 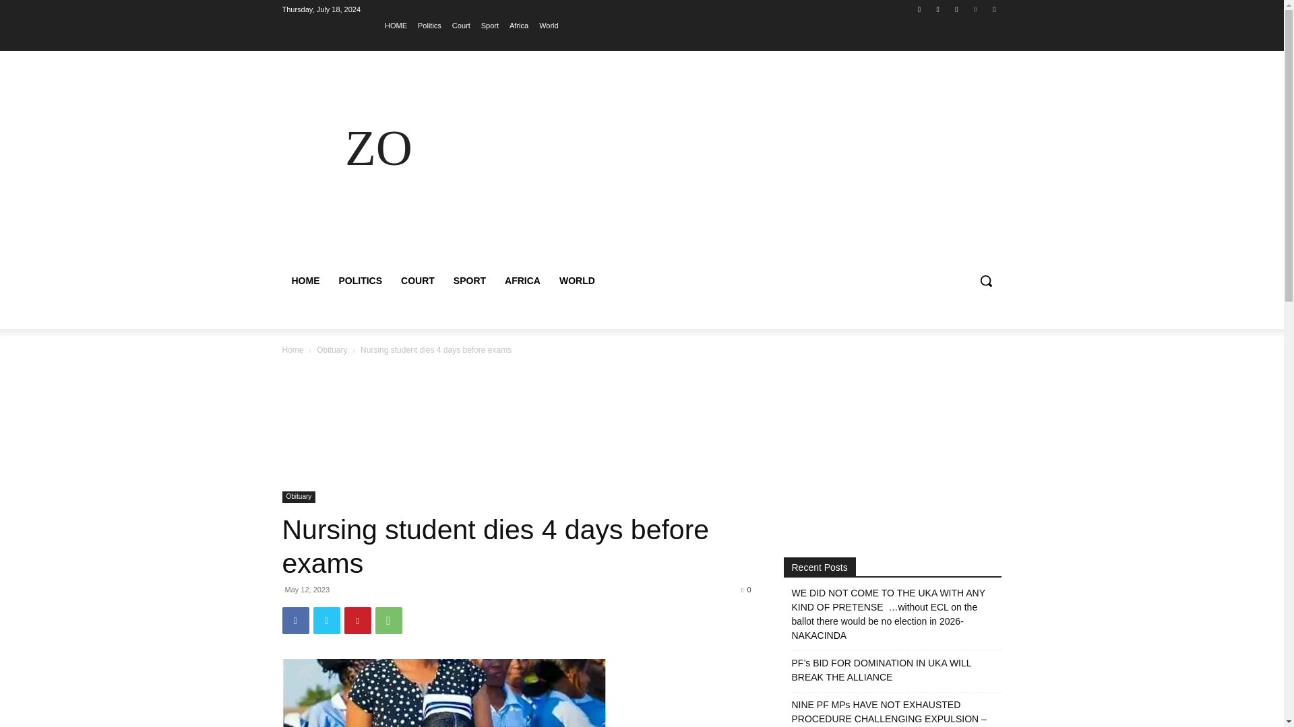 I want to click on Facebook, so click(x=295, y=620).